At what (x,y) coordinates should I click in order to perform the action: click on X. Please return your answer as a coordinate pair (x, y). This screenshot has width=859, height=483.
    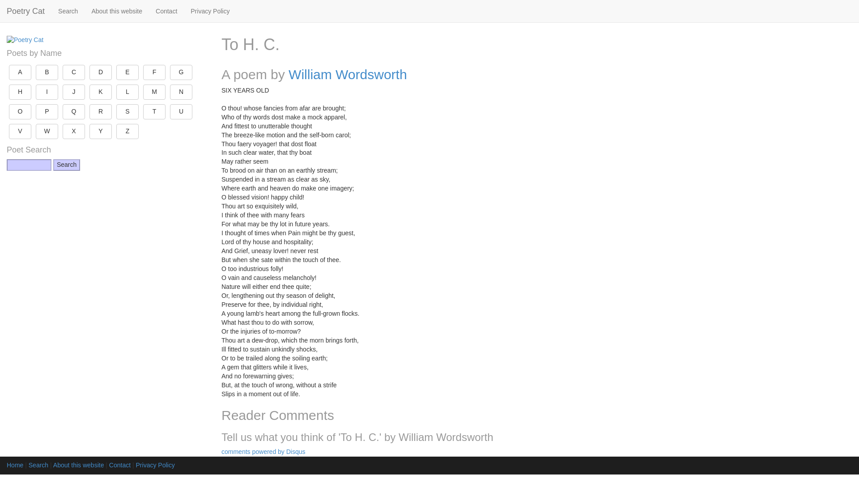
    Looking at the image, I should click on (74, 131).